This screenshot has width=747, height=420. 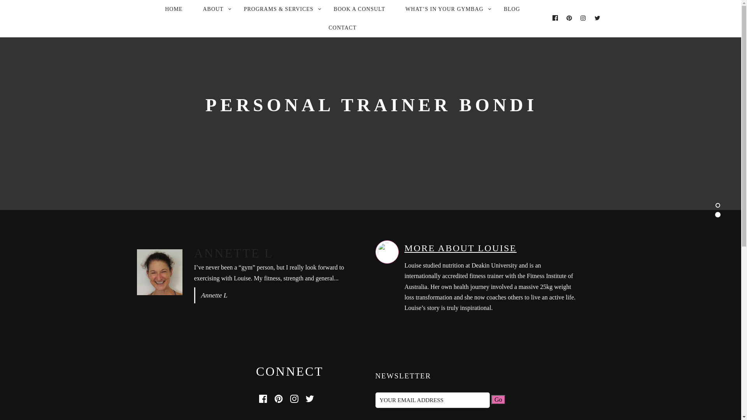 What do you see at coordinates (279, 399) in the screenshot?
I see `PINTEREST` at bounding box center [279, 399].